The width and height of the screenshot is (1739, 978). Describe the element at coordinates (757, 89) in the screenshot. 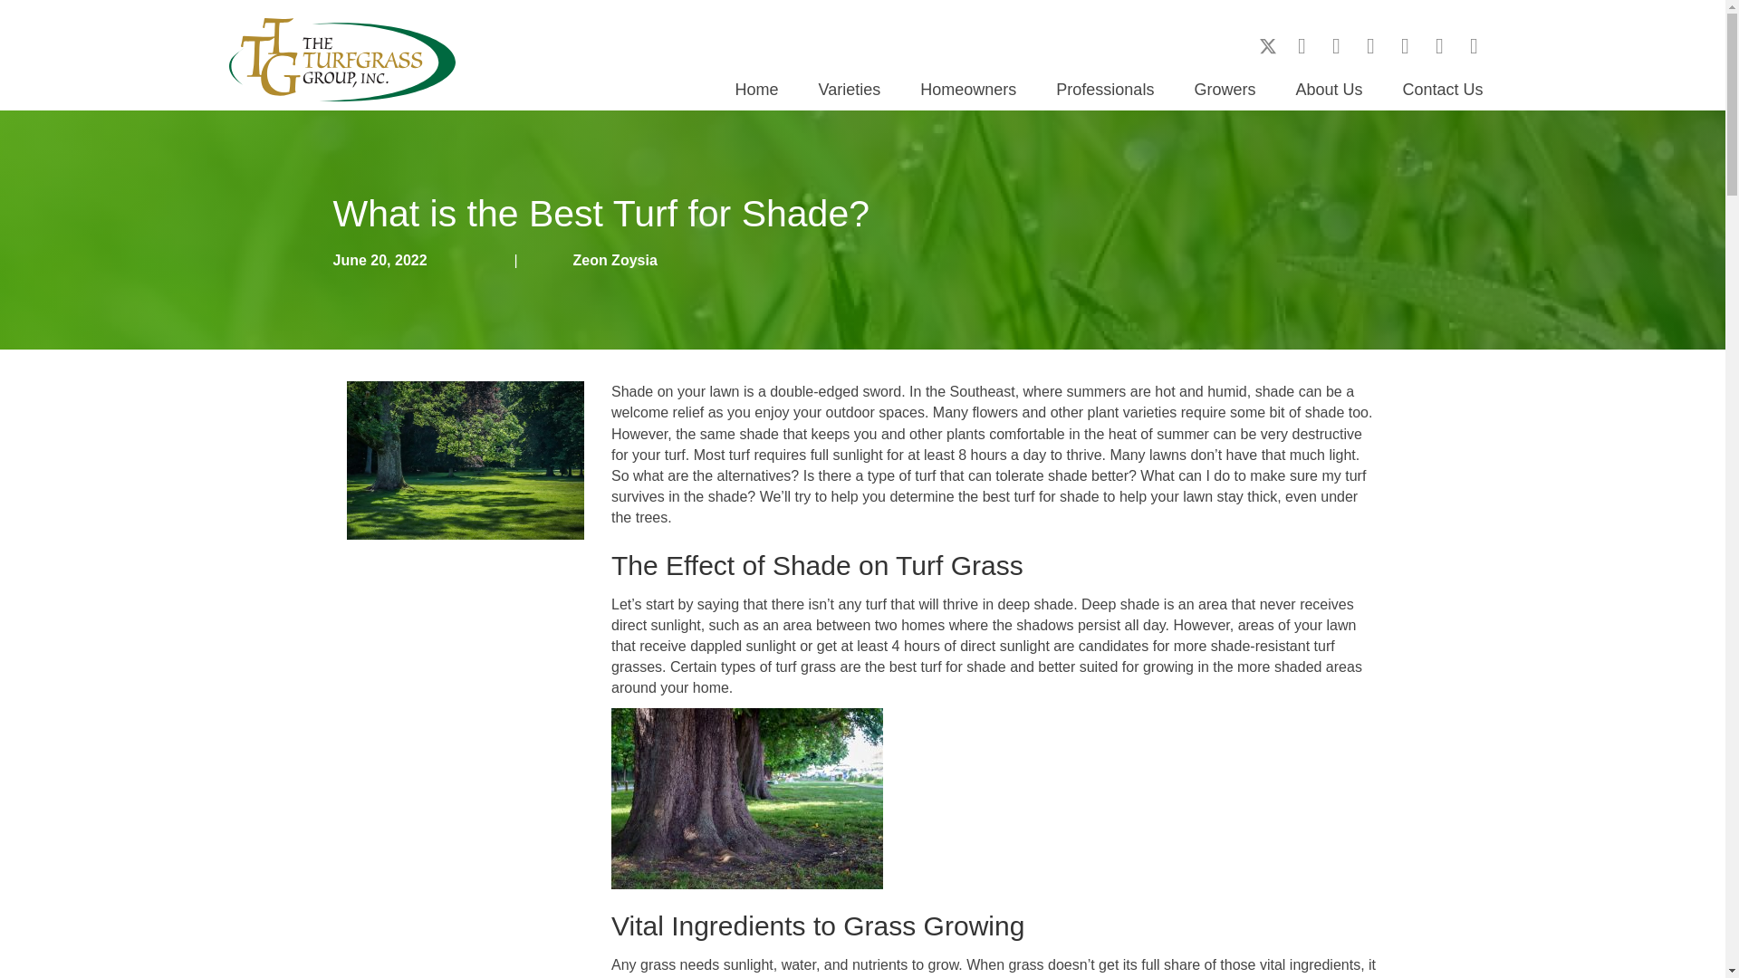

I see `Home` at that location.